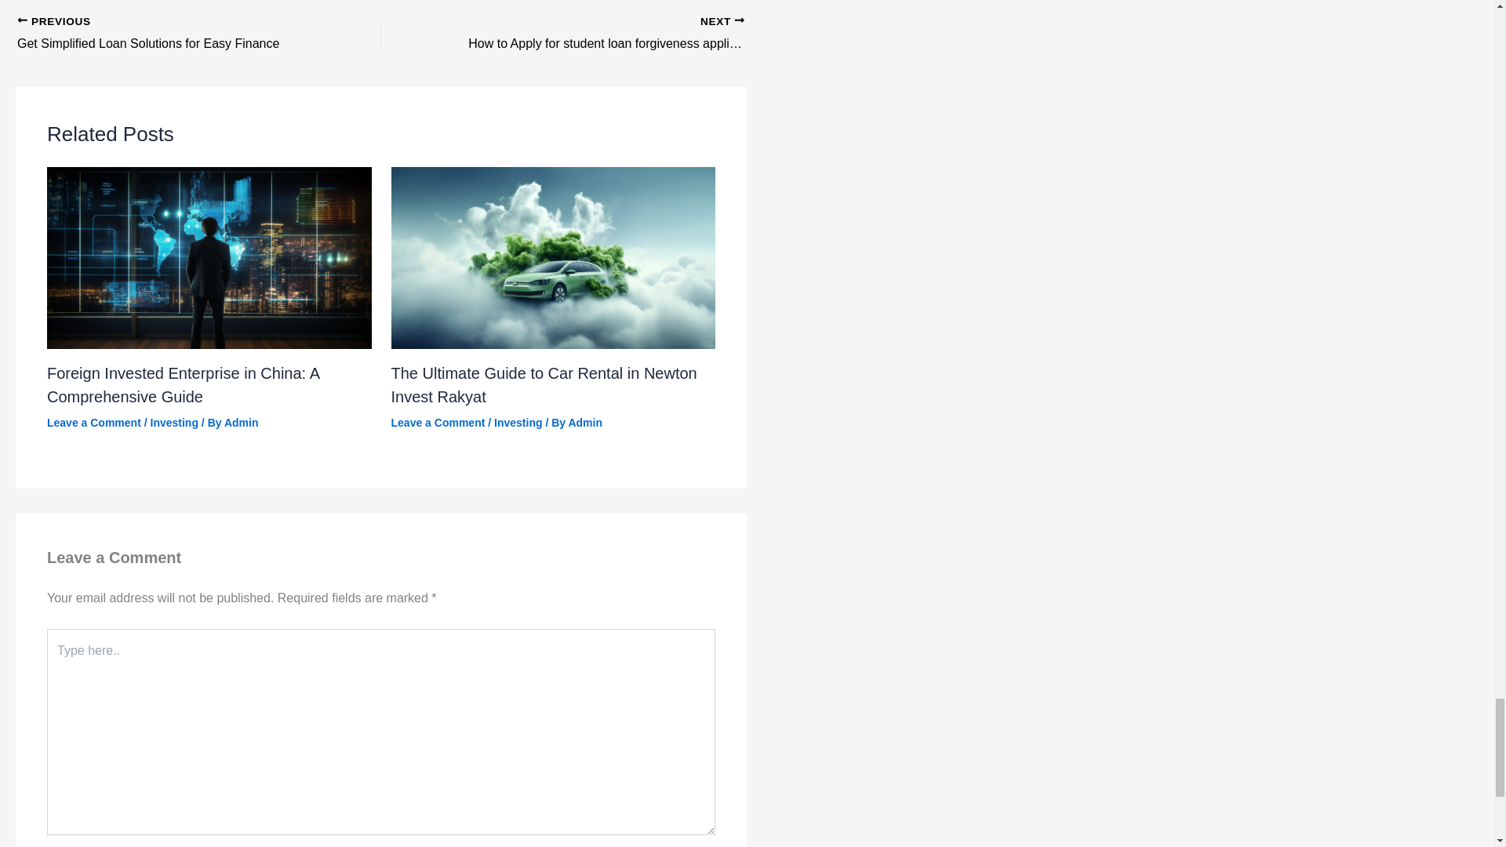 The image size is (1506, 847). I want to click on Foreign Invested Enterprise in China: A Comprehensive Guide, so click(183, 385).